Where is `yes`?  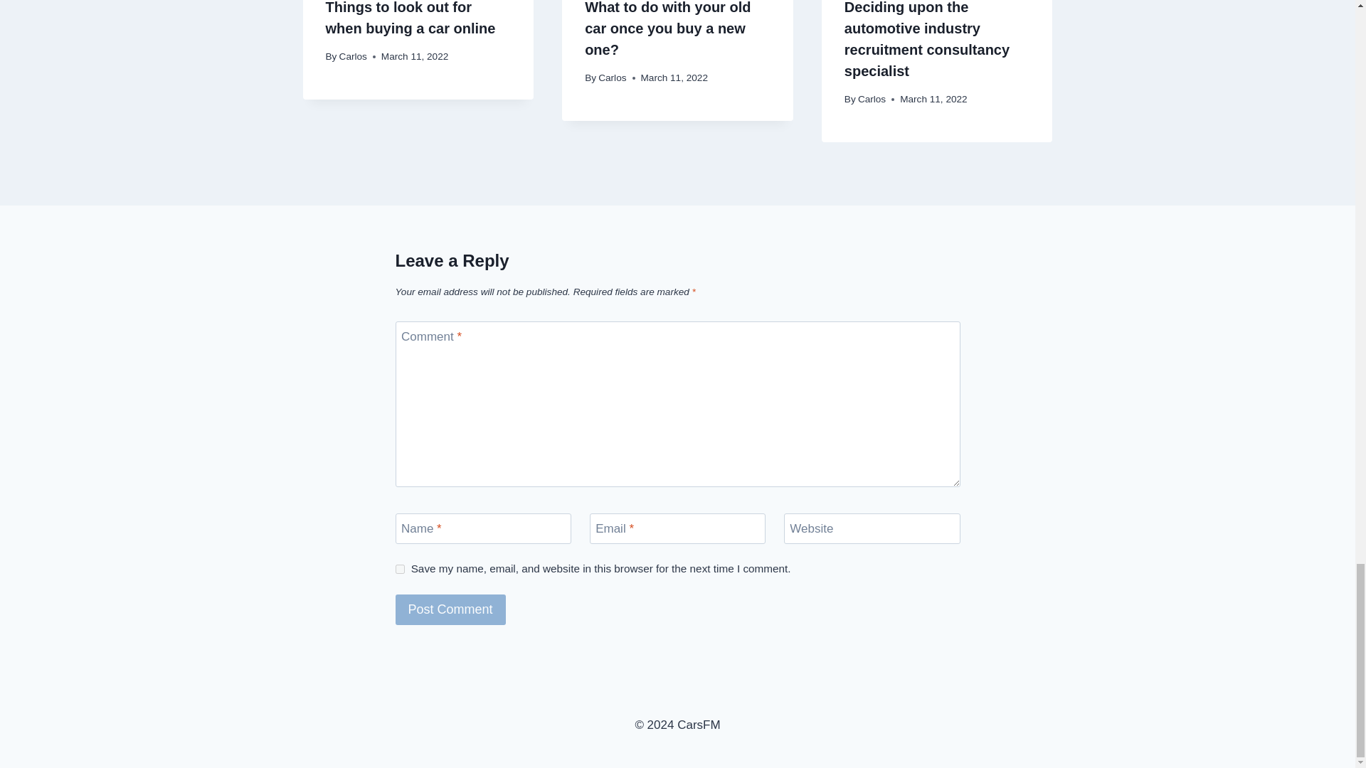
yes is located at coordinates (400, 569).